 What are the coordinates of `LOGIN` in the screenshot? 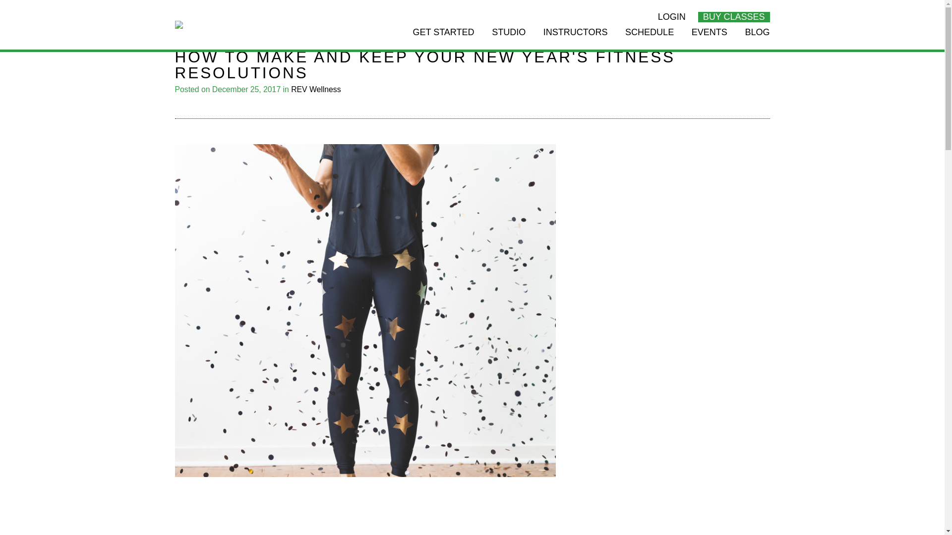 It's located at (671, 17).